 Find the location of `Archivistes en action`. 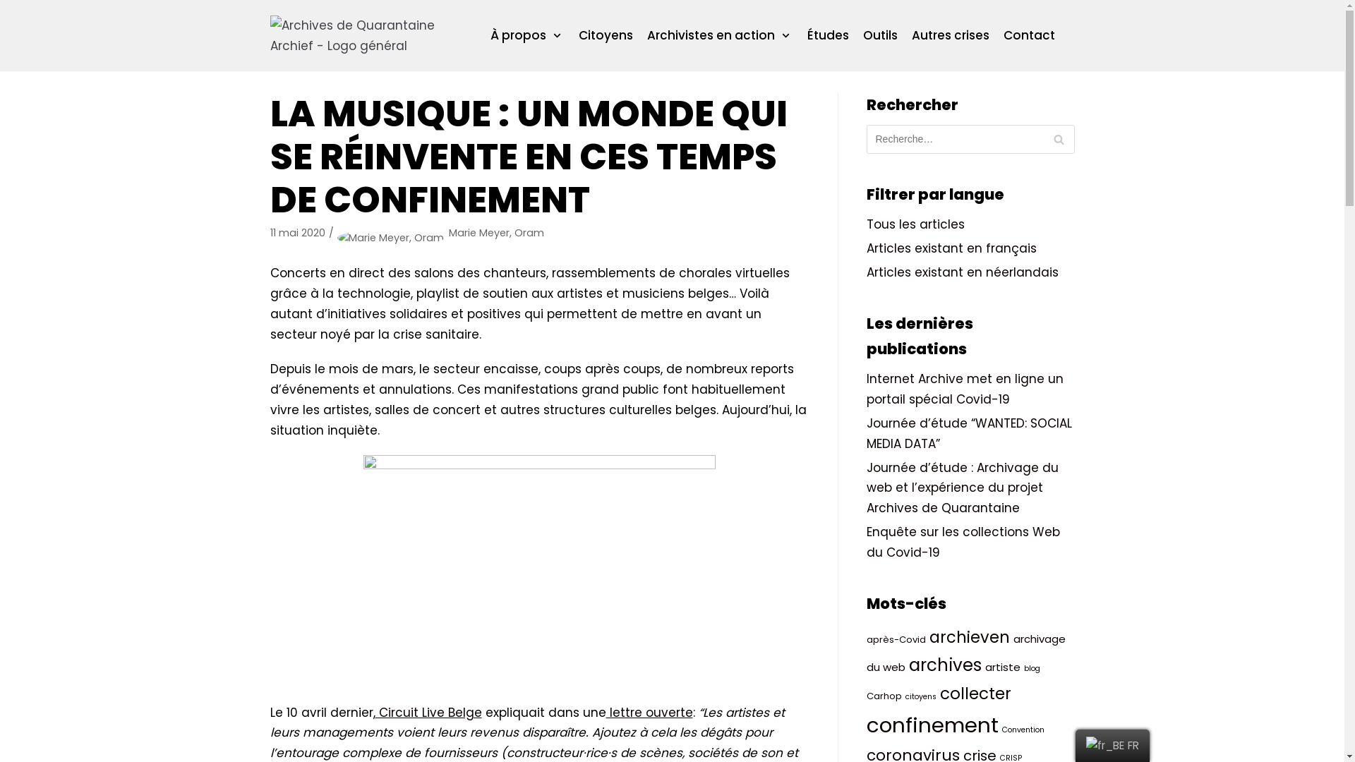

Archivistes en action is located at coordinates (720, 35).